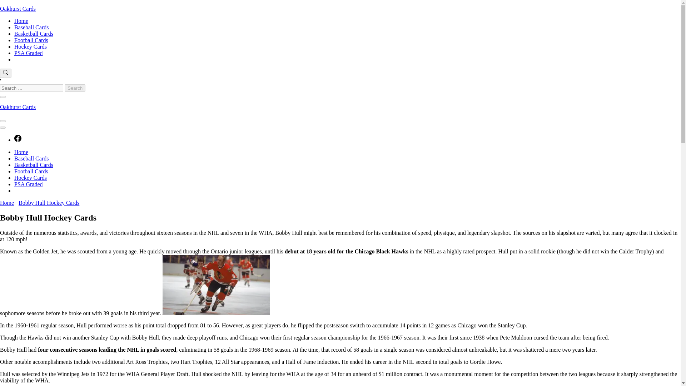 This screenshot has height=386, width=686. What do you see at coordinates (75, 88) in the screenshot?
I see `Search` at bounding box center [75, 88].